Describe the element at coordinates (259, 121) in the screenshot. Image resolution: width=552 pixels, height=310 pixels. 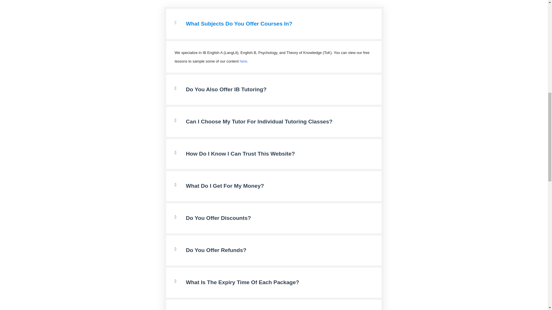
I see `Can I Choose My Tutor For Individual Tutoring Classes?` at that location.